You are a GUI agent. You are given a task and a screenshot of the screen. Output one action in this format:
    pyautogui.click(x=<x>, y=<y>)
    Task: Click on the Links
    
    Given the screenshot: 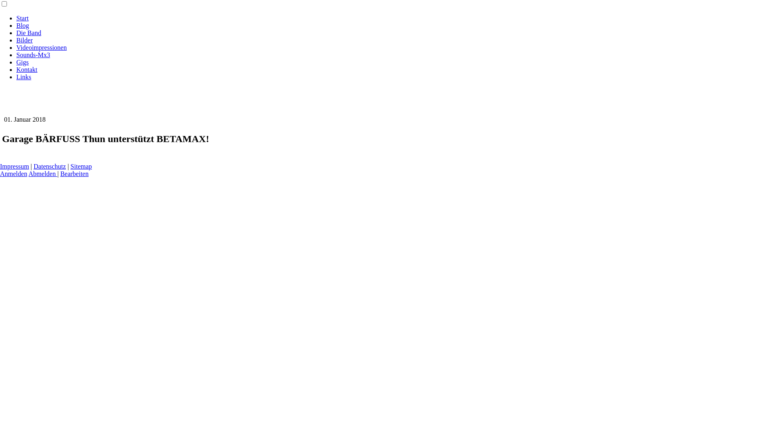 What is the action you would take?
    pyautogui.click(x=24, y=77)
    